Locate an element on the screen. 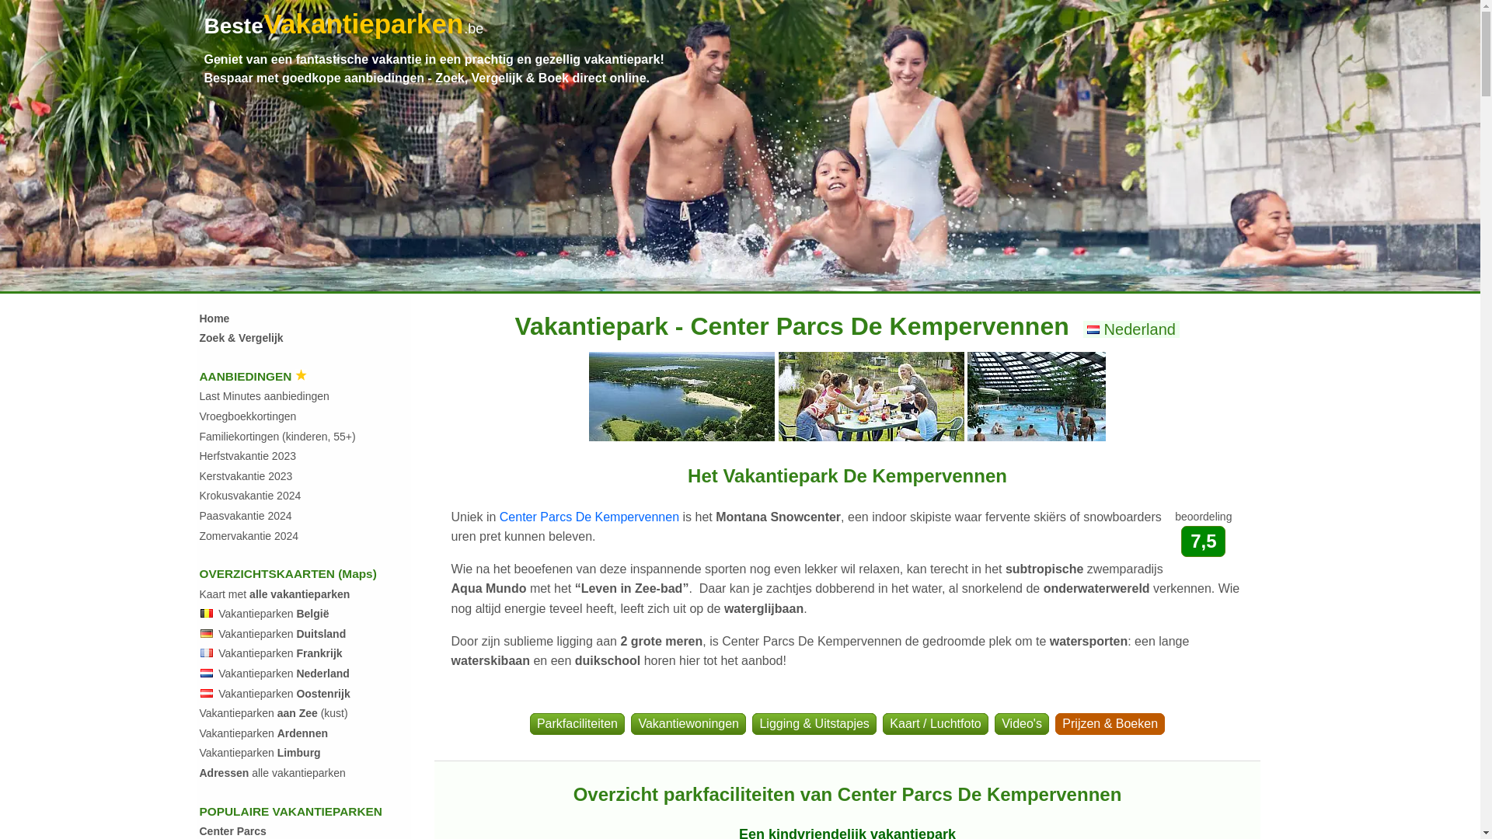  Last Minutes aanbiedingen is located at coordinates (264, 396).